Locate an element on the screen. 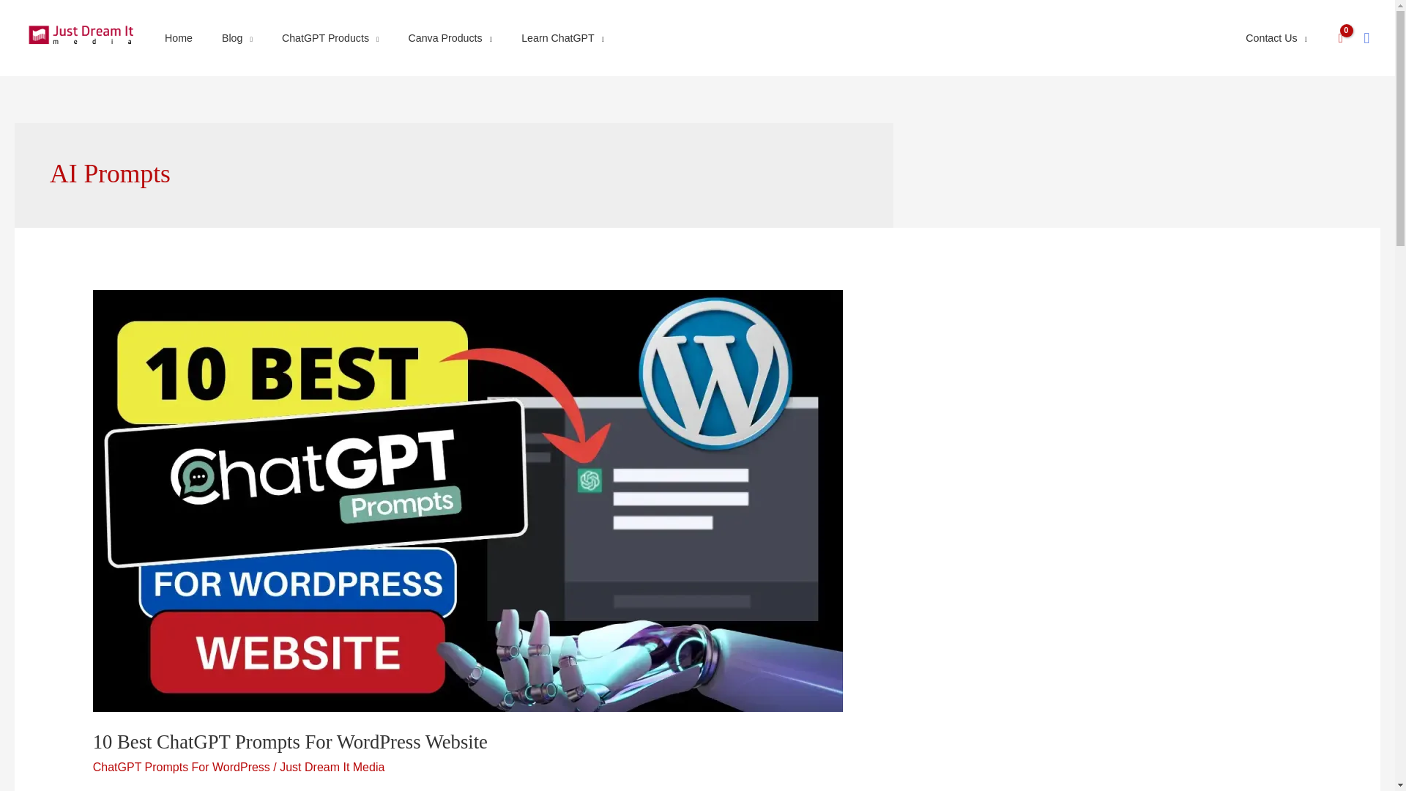 The height and width of the screenshot is (791, 1406). View all posts by Just Dream It Media is located at coordinates (332, 767).